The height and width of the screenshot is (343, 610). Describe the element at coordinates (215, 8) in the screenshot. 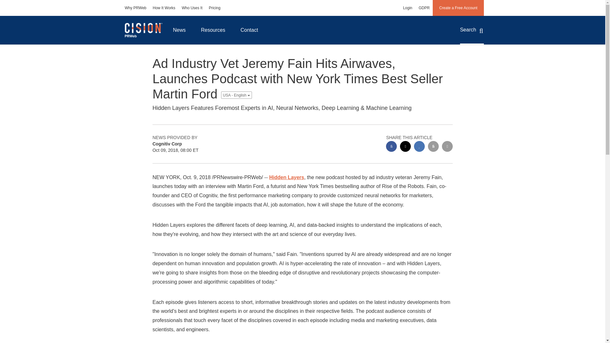

I see `Pricing` at that location.